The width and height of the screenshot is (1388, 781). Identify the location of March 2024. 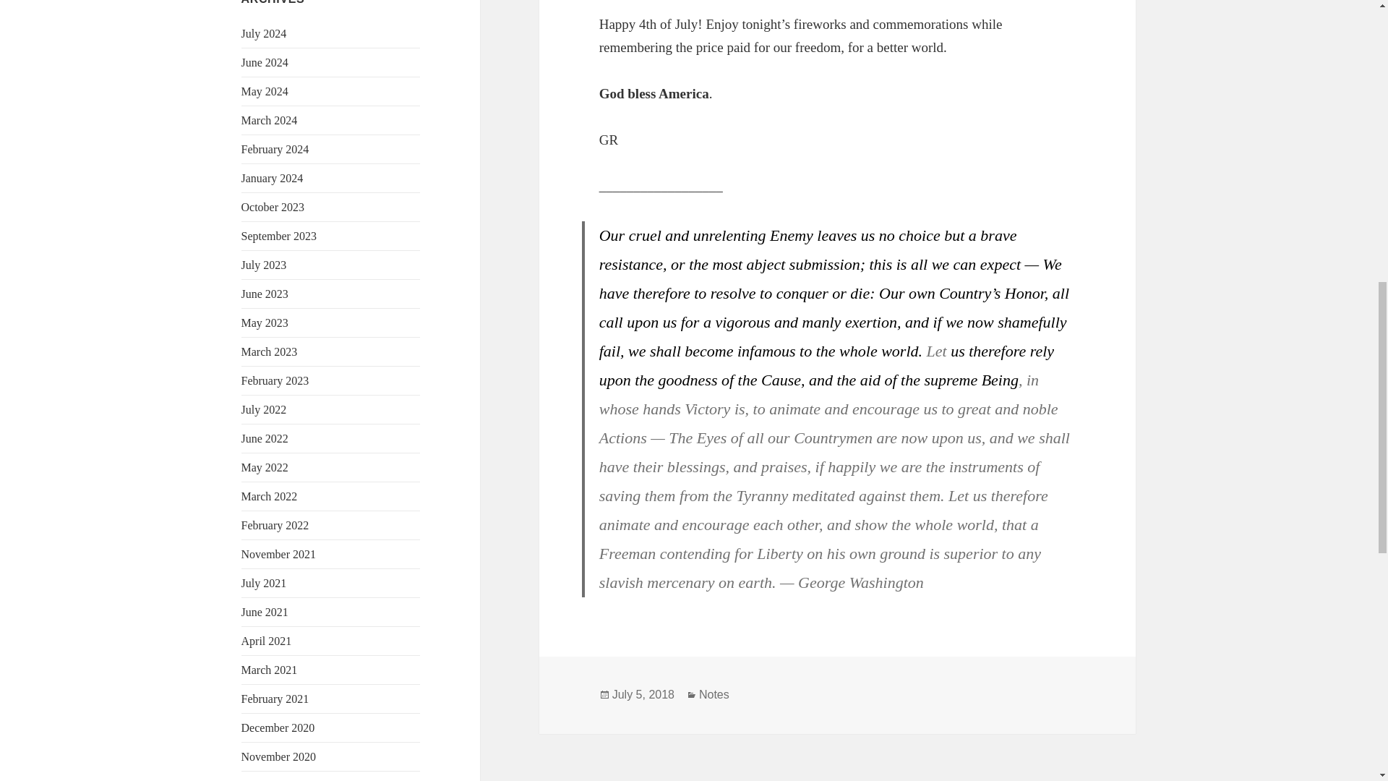
(270, 120).